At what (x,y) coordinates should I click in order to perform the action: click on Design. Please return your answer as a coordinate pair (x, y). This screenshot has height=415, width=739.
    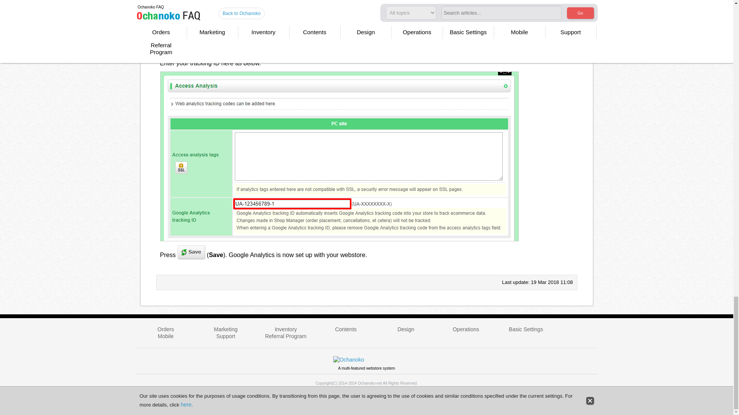
    Looking at the image, I should click on (406, 329).